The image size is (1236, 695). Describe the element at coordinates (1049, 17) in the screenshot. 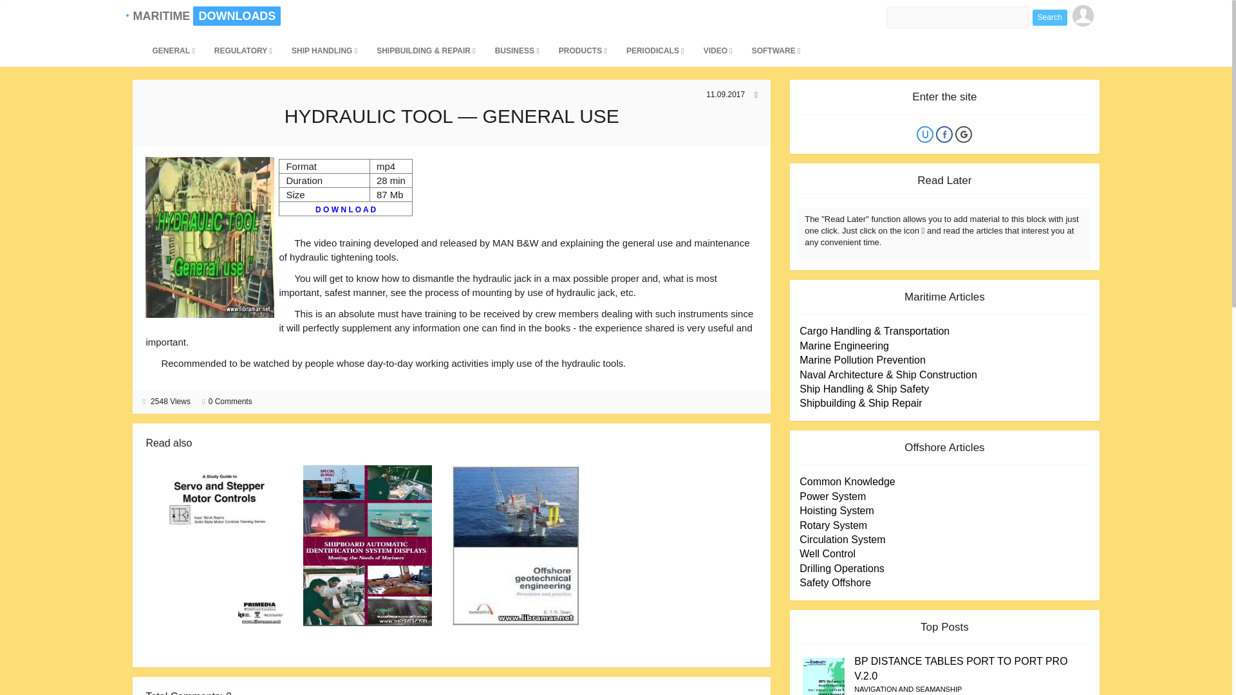

I see `Search` at that location.